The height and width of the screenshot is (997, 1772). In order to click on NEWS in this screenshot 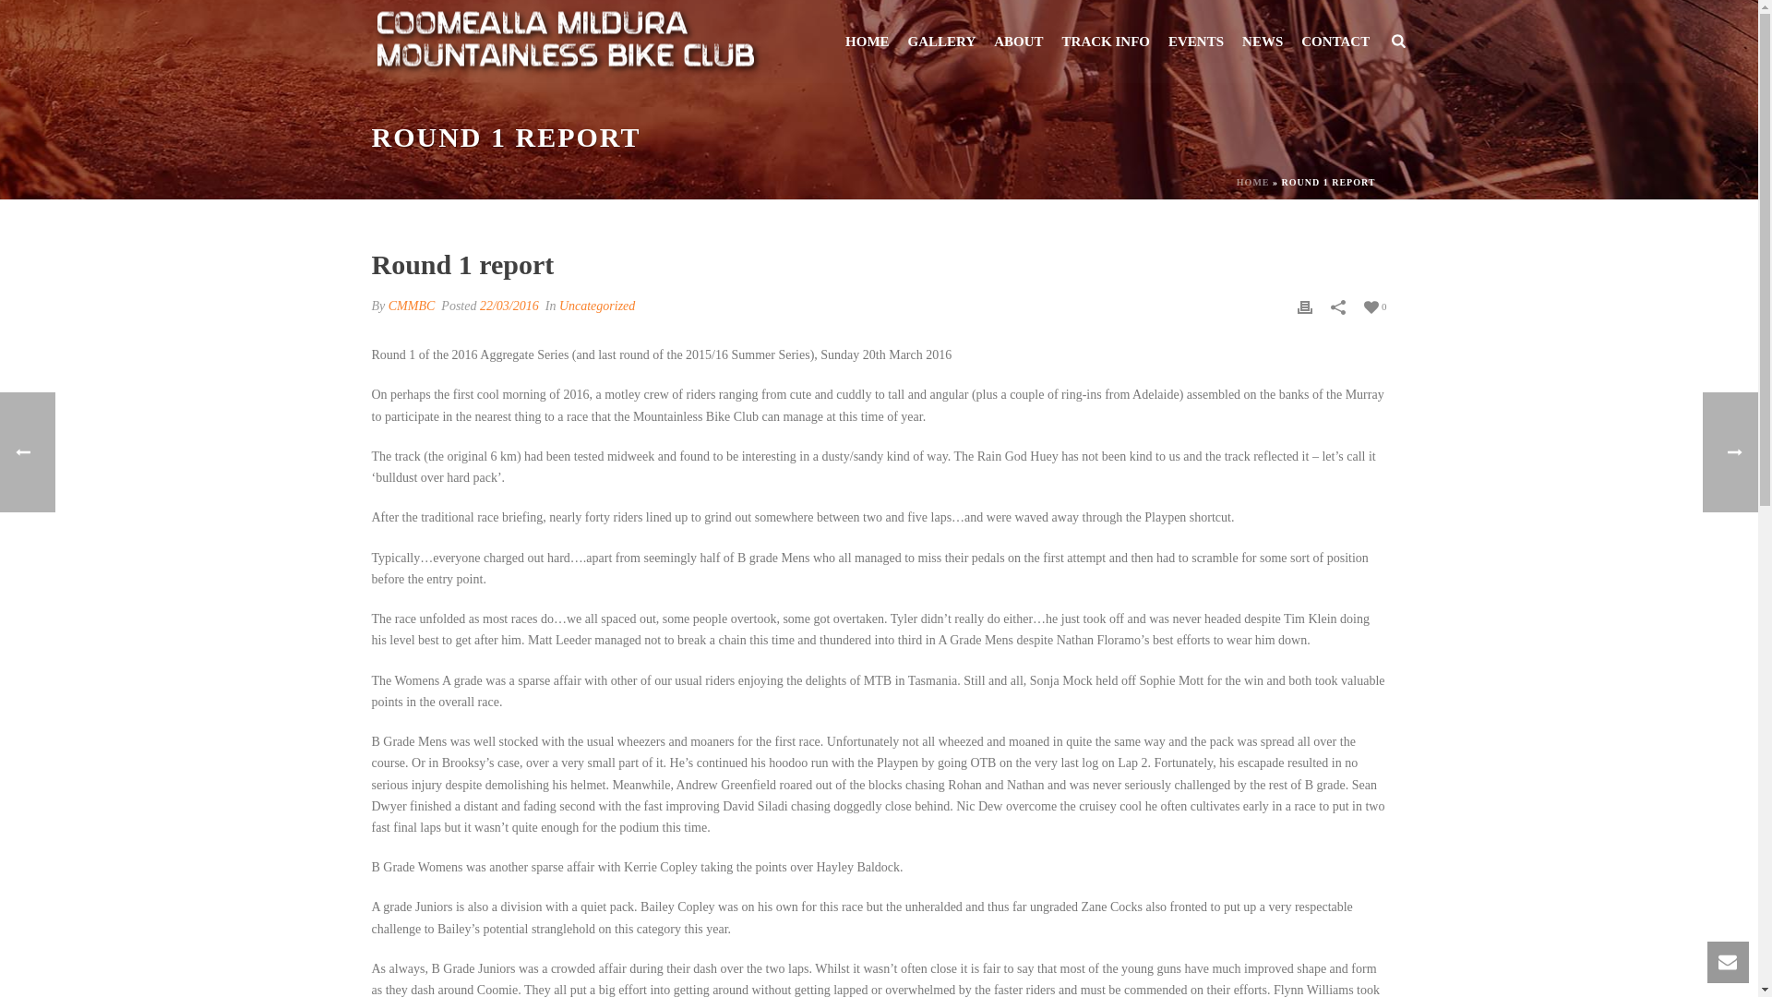, I will do `click(1263, 42)`.